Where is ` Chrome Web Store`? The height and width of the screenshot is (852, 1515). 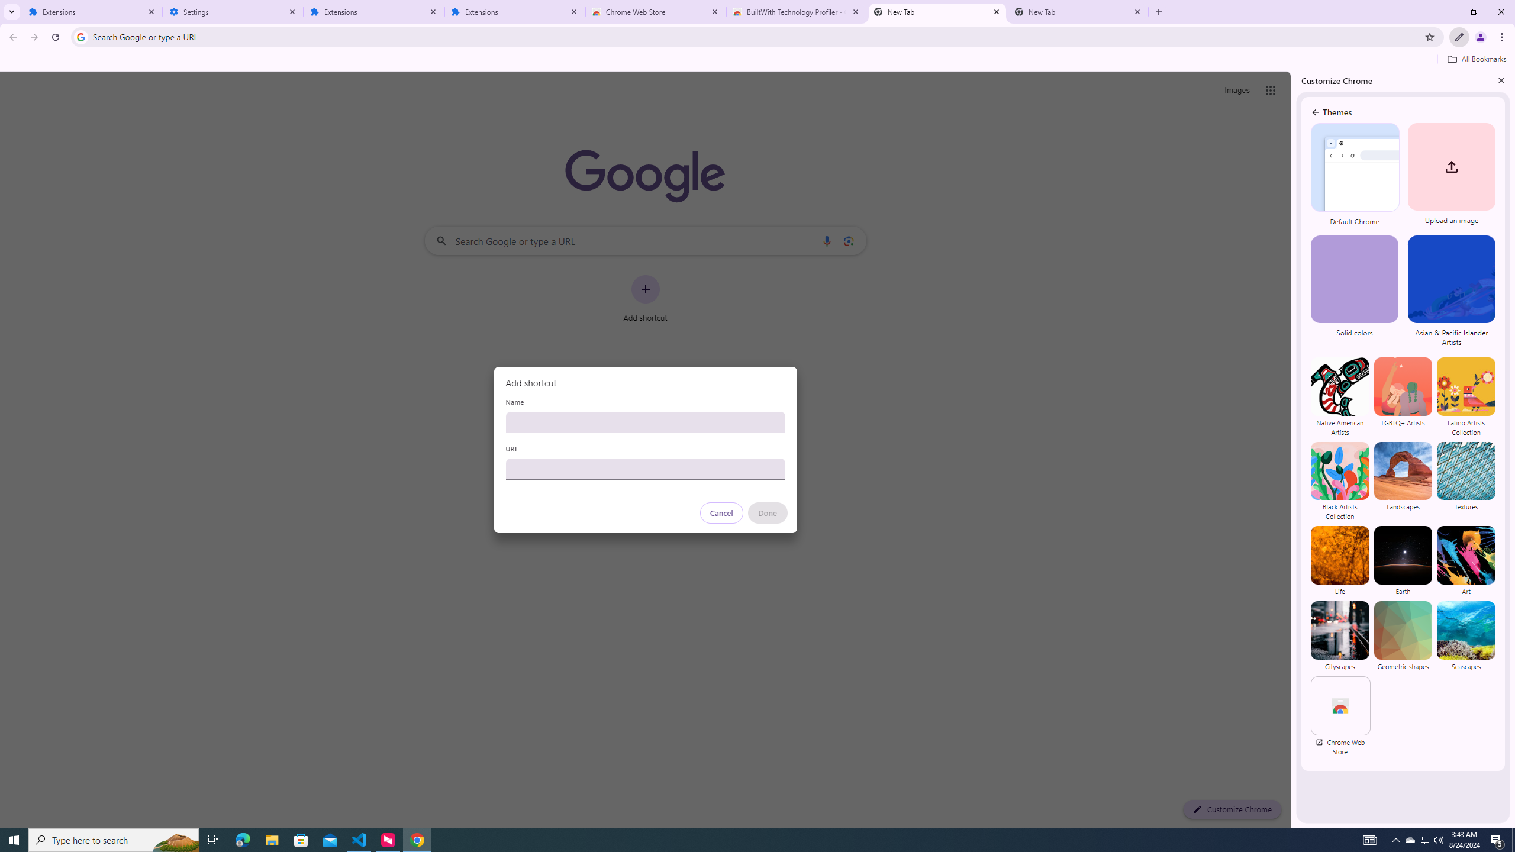  Chrome Web Store is located at coordinates (1340, 716).